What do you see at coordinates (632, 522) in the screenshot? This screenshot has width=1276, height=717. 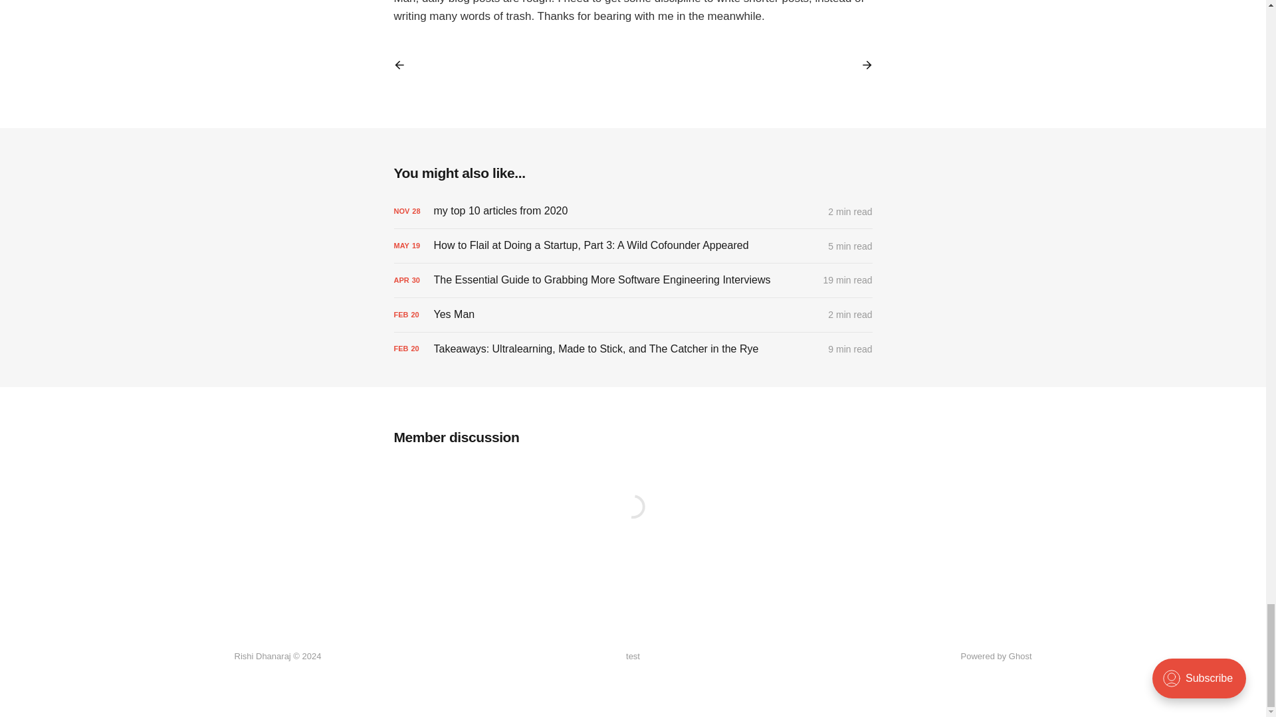 I see `comments-frame` at bounding box center [632, 522].